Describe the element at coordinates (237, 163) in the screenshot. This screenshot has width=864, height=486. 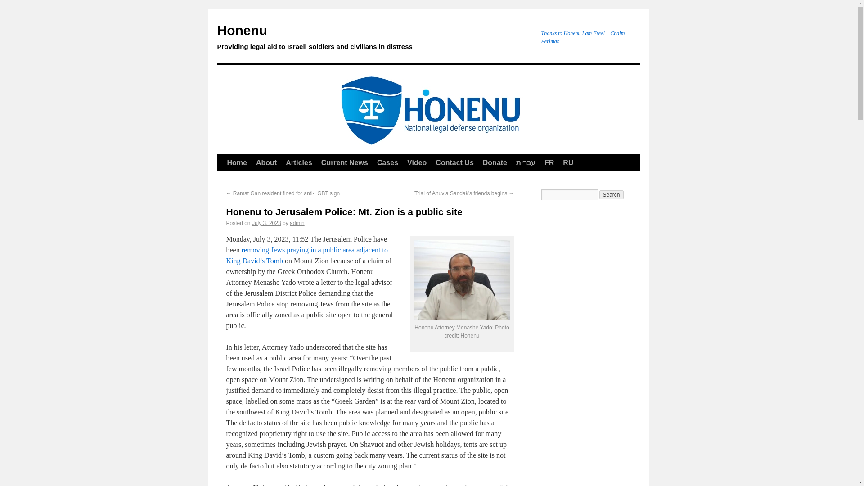
I see `Home` at that location.